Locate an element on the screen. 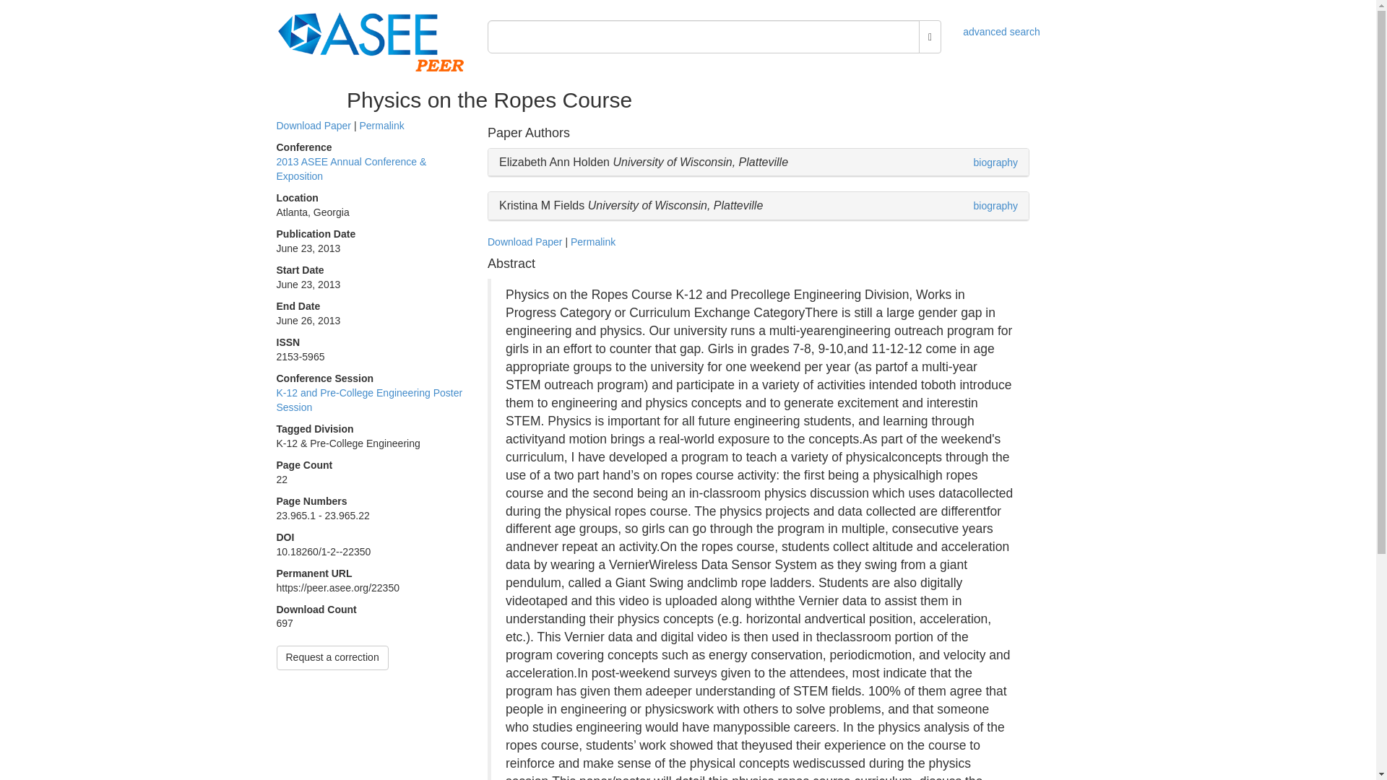 The width and height of the screenshot is (1387, 780). Permalink is located at coordinates (592, 242).